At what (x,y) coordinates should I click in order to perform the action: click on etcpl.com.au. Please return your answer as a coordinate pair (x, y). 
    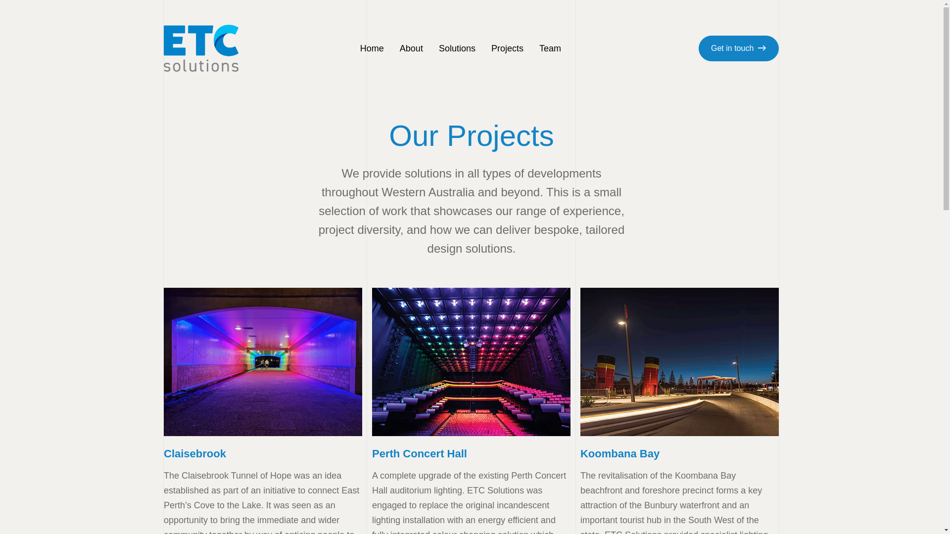
    Looking at the image, I should click on (652, 467).